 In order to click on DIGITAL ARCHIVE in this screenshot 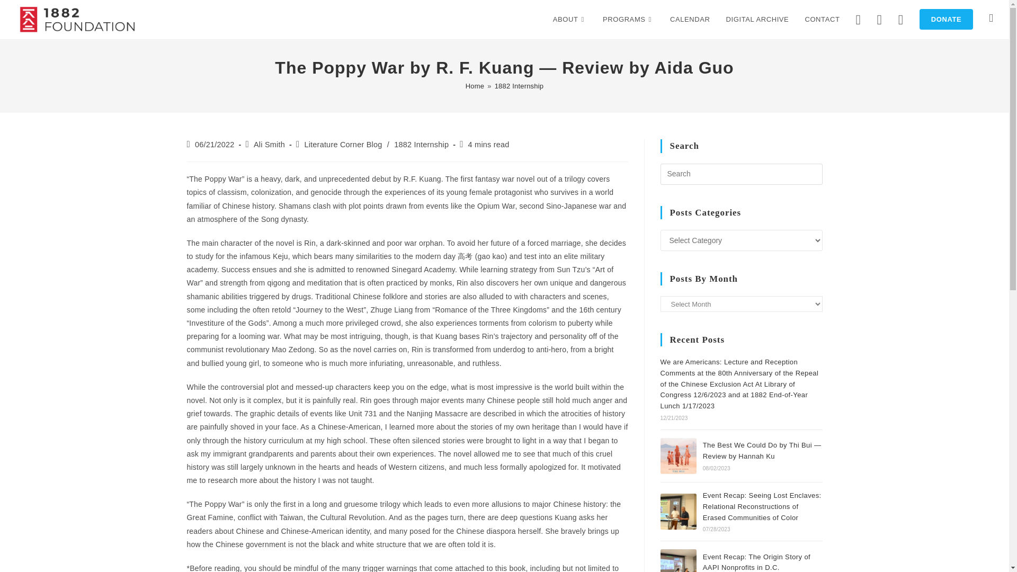, I will do `click(757, 20)`.